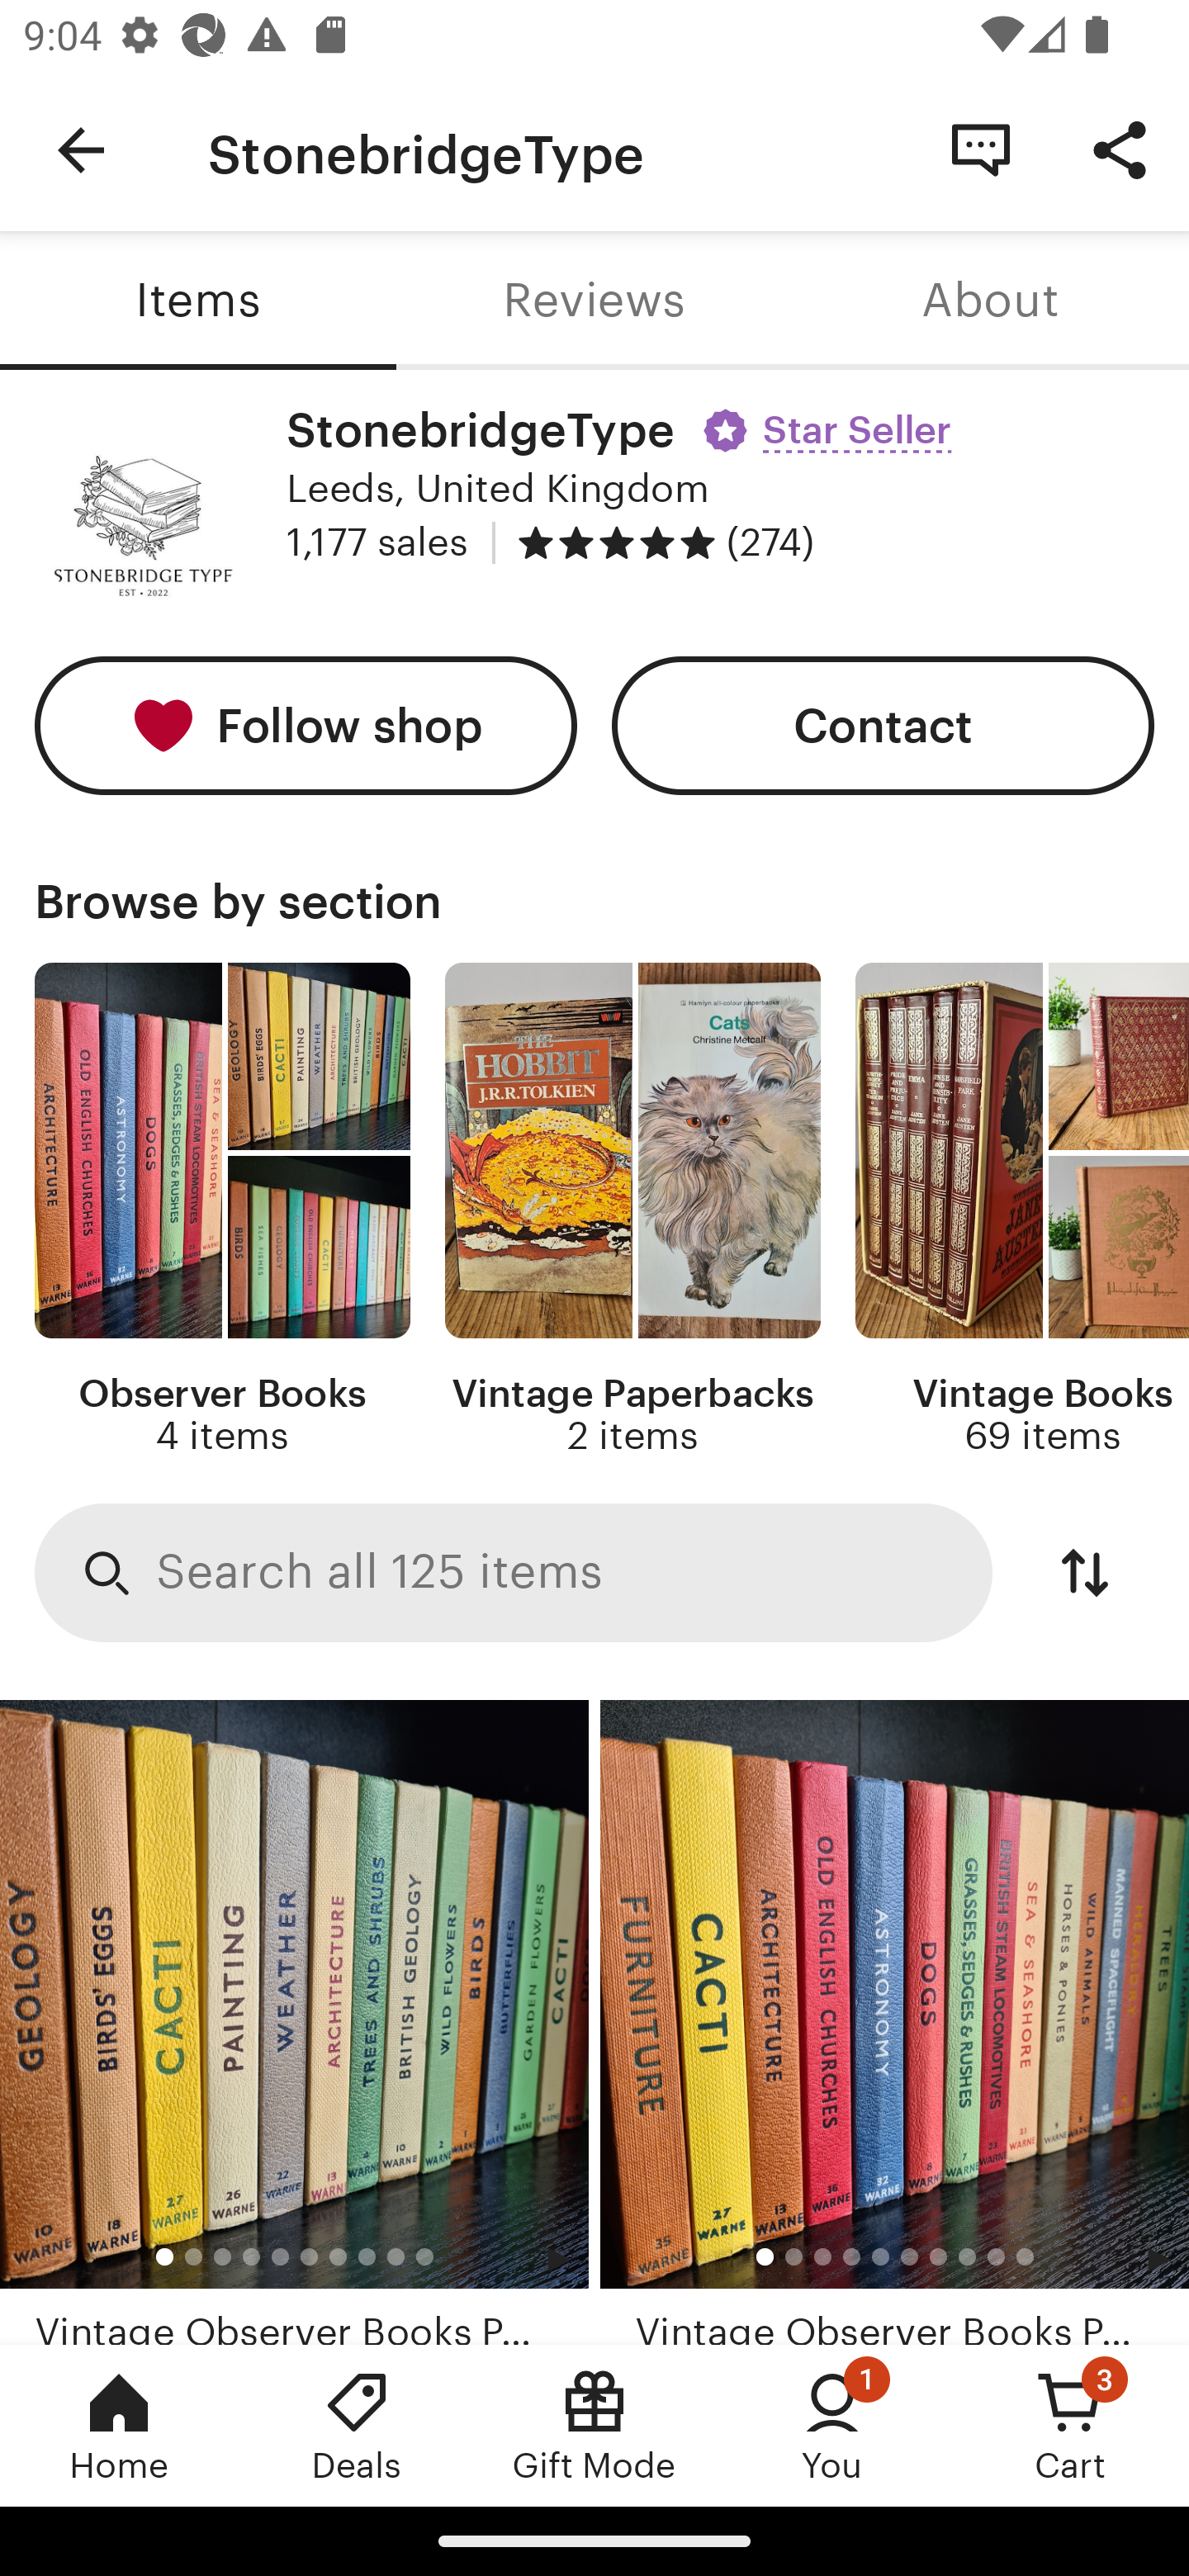 Image resolution: width=1189 pixels, height=2576 pixels. I want to click on Reviews, so click(594, 301).